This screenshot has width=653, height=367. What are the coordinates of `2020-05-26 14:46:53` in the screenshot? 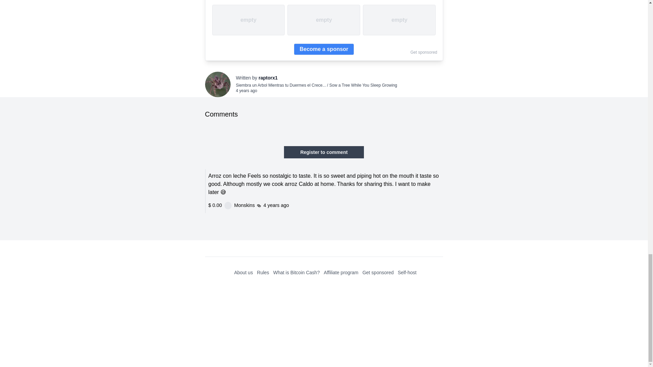 It's located at (246, 91).